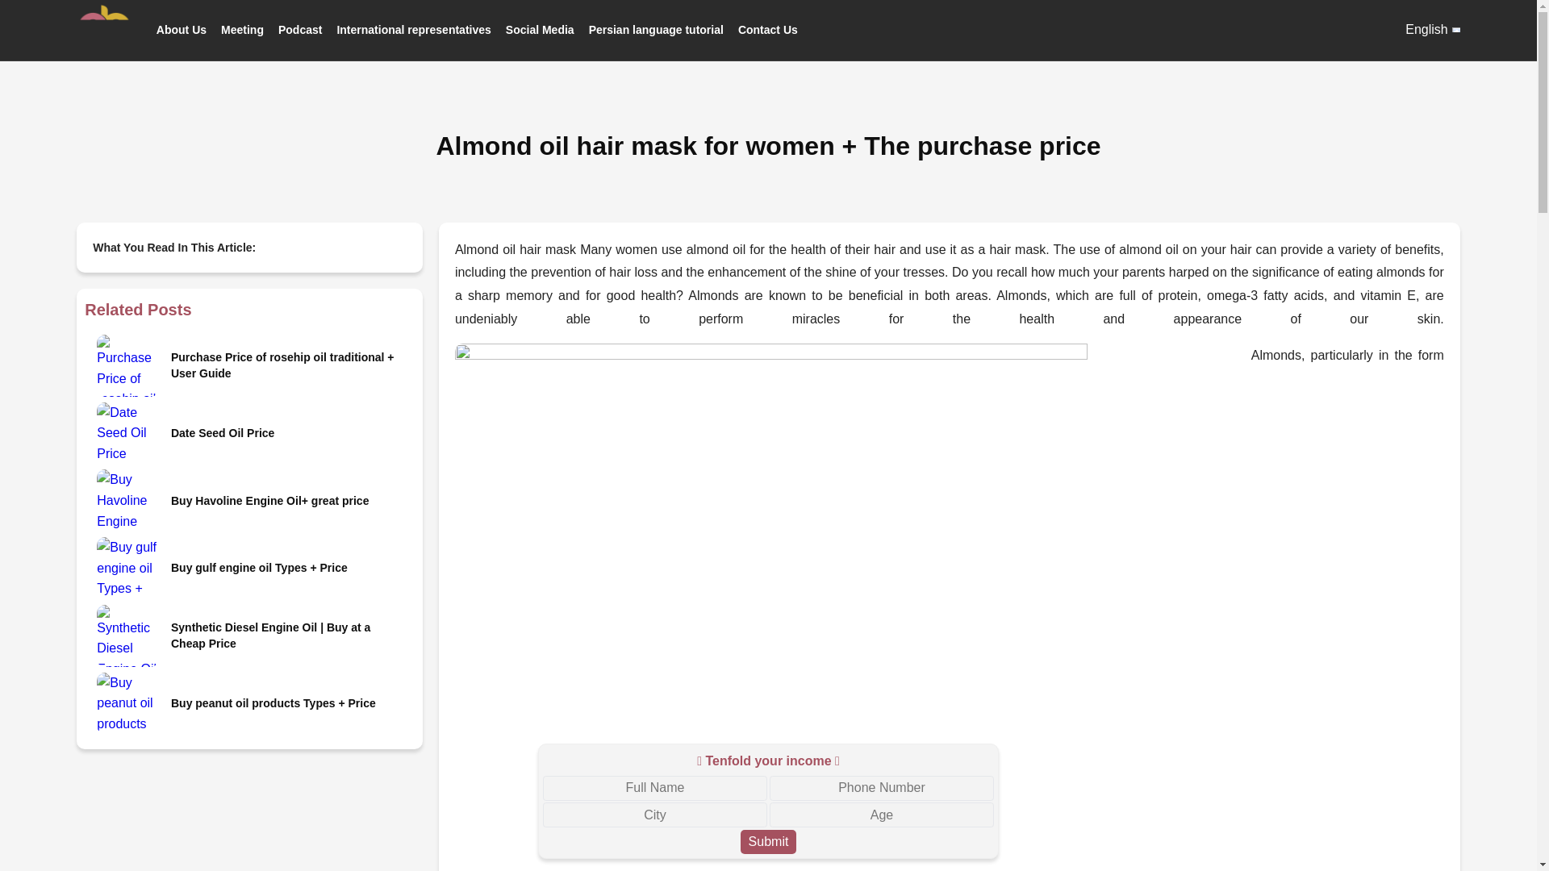 This screenshot has width=1549, height=871. I want to click on Contact Us, so click(768, 29).